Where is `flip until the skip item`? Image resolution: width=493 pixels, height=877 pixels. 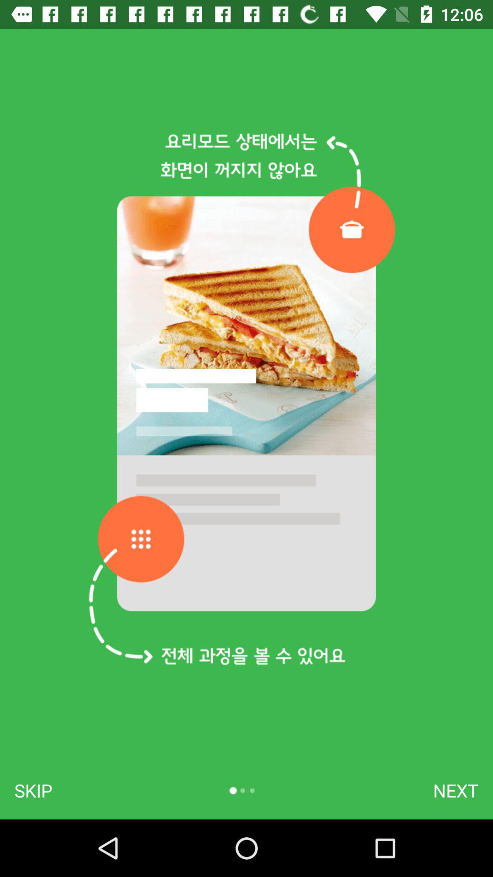 flip until the skip item is located at coordinates (33, 790).